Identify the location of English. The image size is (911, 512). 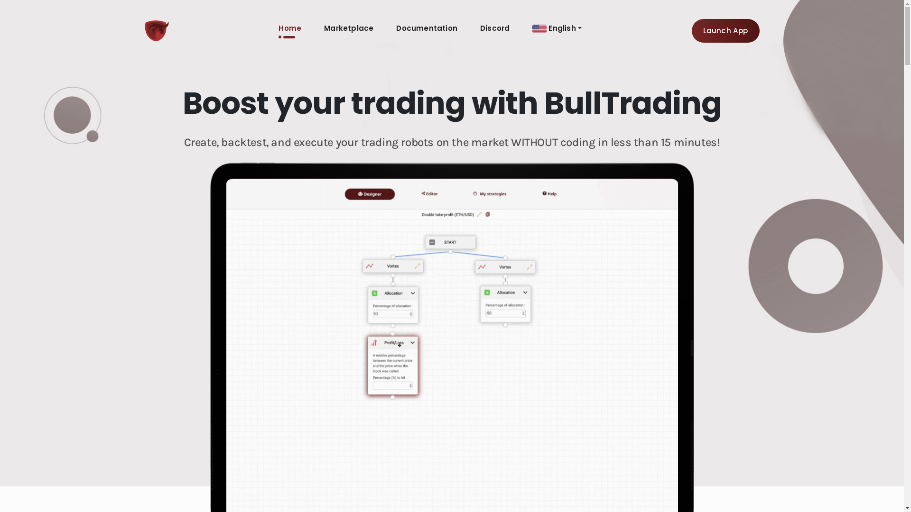
(557, 28).